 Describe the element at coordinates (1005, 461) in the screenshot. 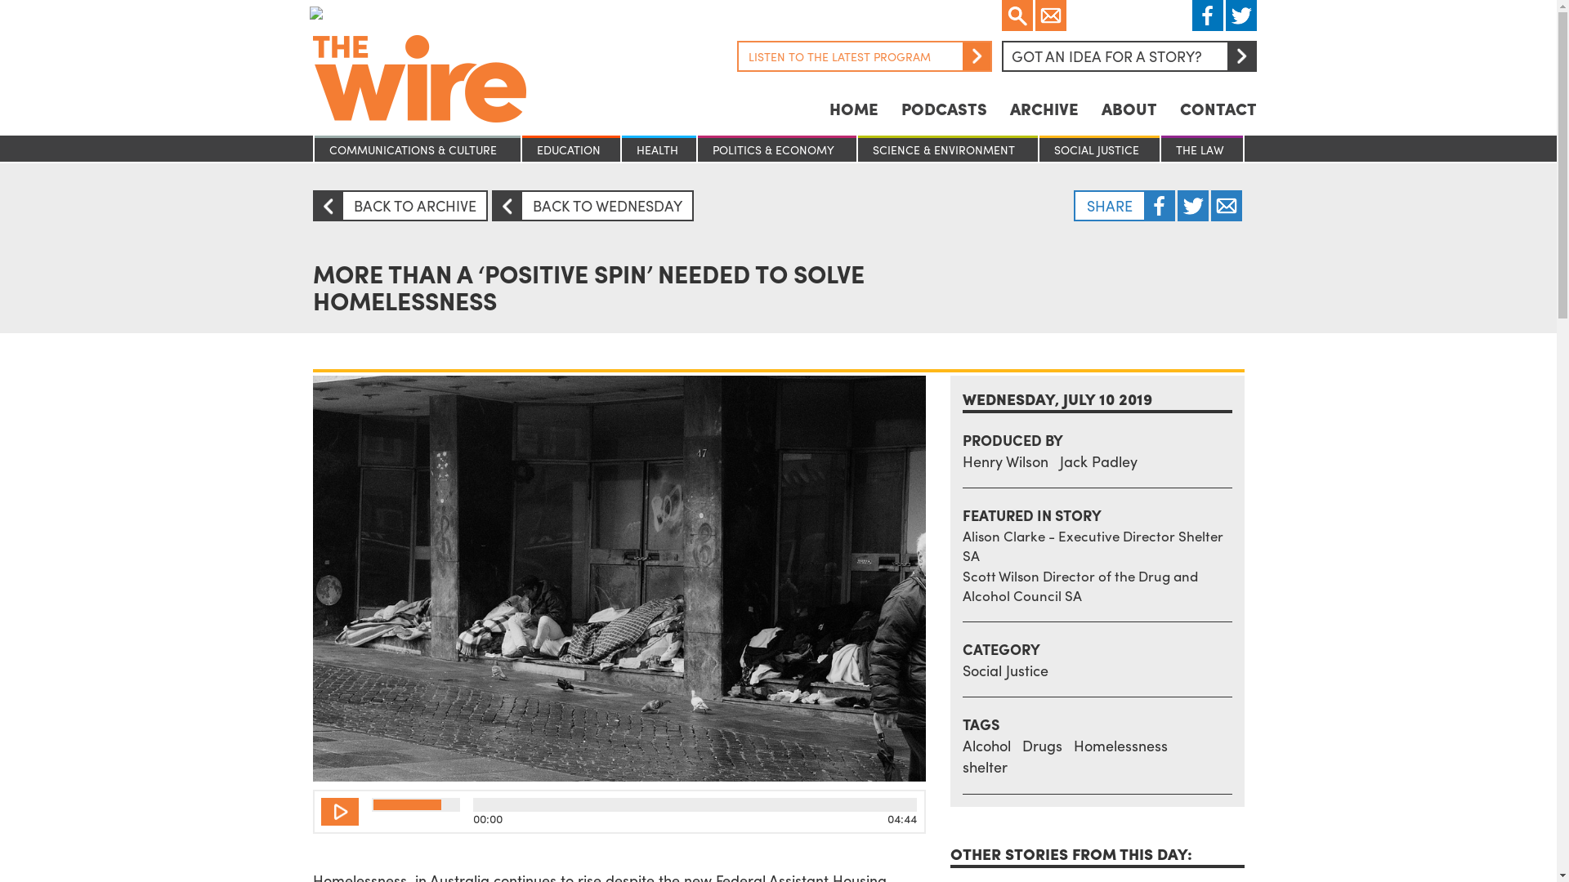

I see `Henry Wilson` at that location.